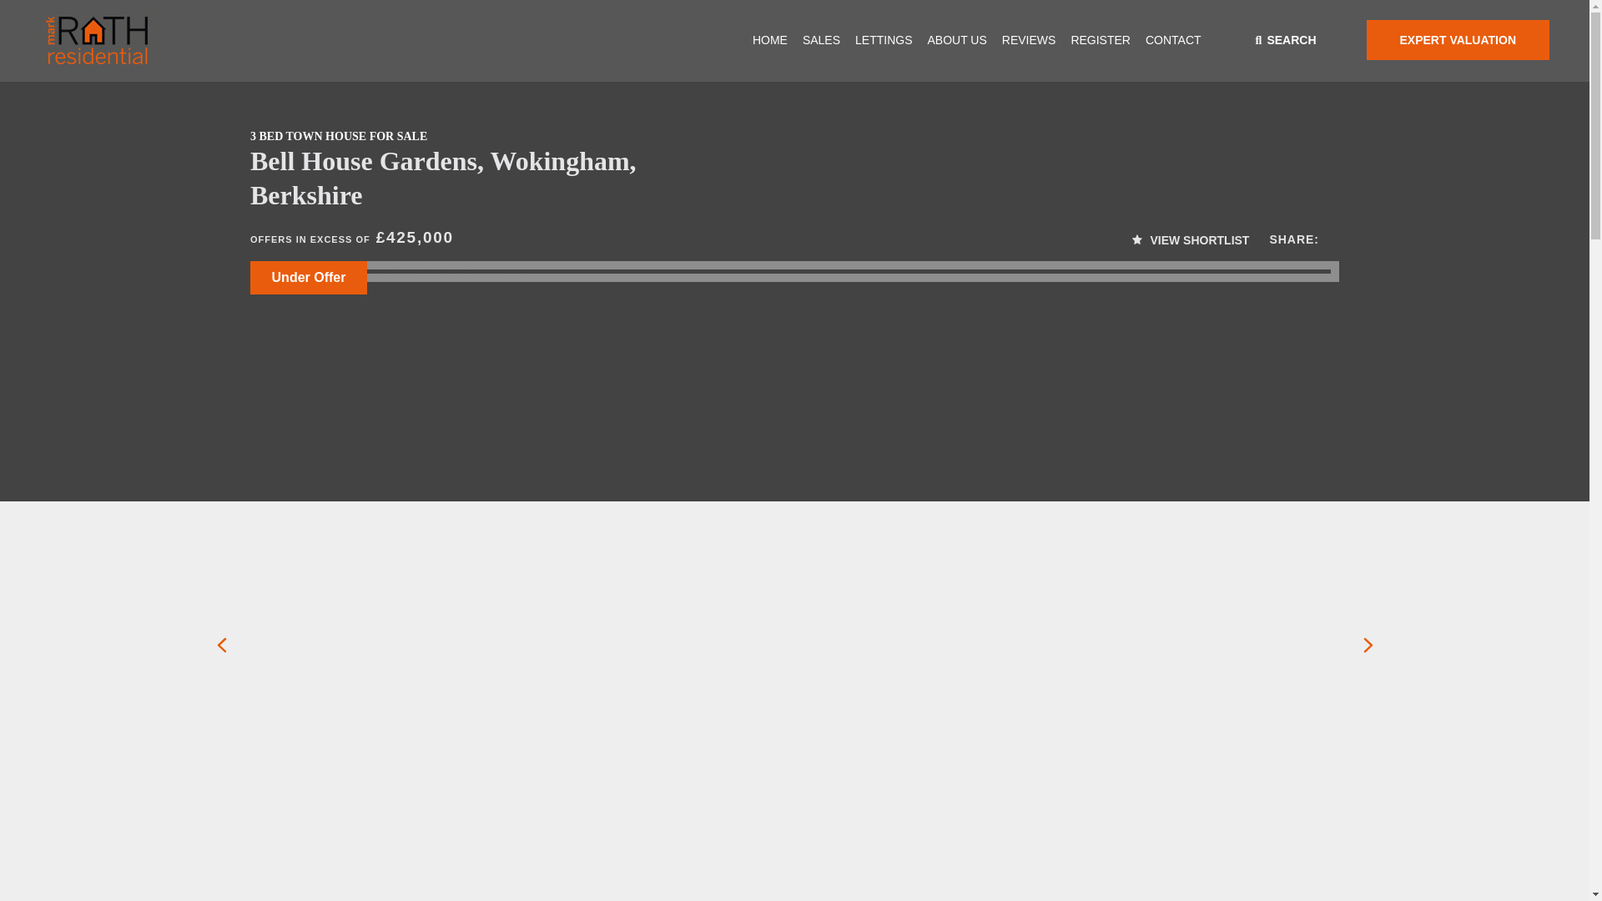 The height and width of the screenshot is (901, 1602). What do you see at coordinates (956, 40) in the screenshot?
I see `ABOUT US` at bounding box center [956, 40].